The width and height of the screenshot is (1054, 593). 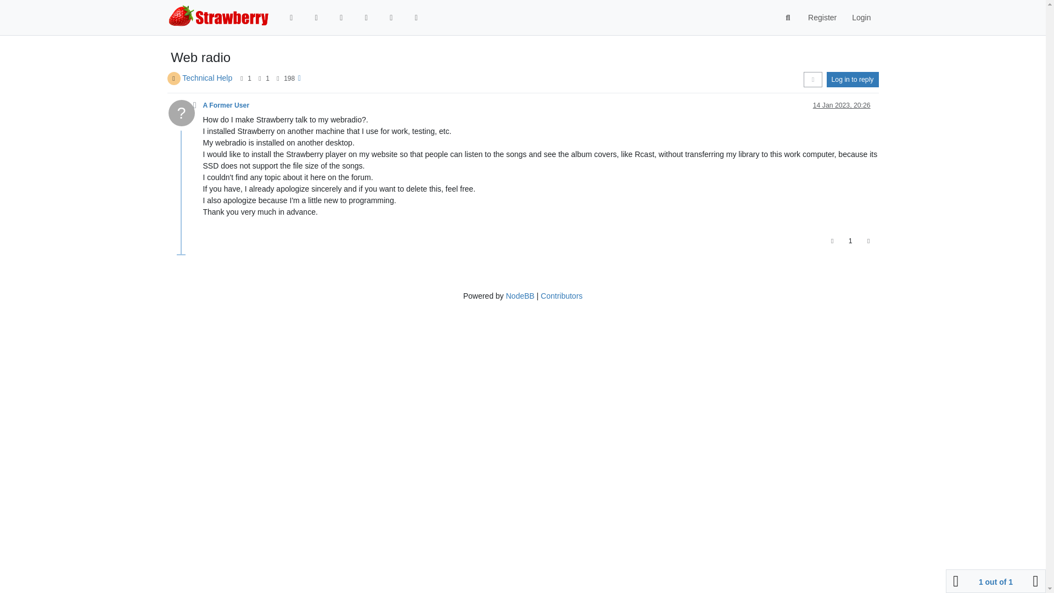 I want to click on Categories, so click(x=291, y=18).